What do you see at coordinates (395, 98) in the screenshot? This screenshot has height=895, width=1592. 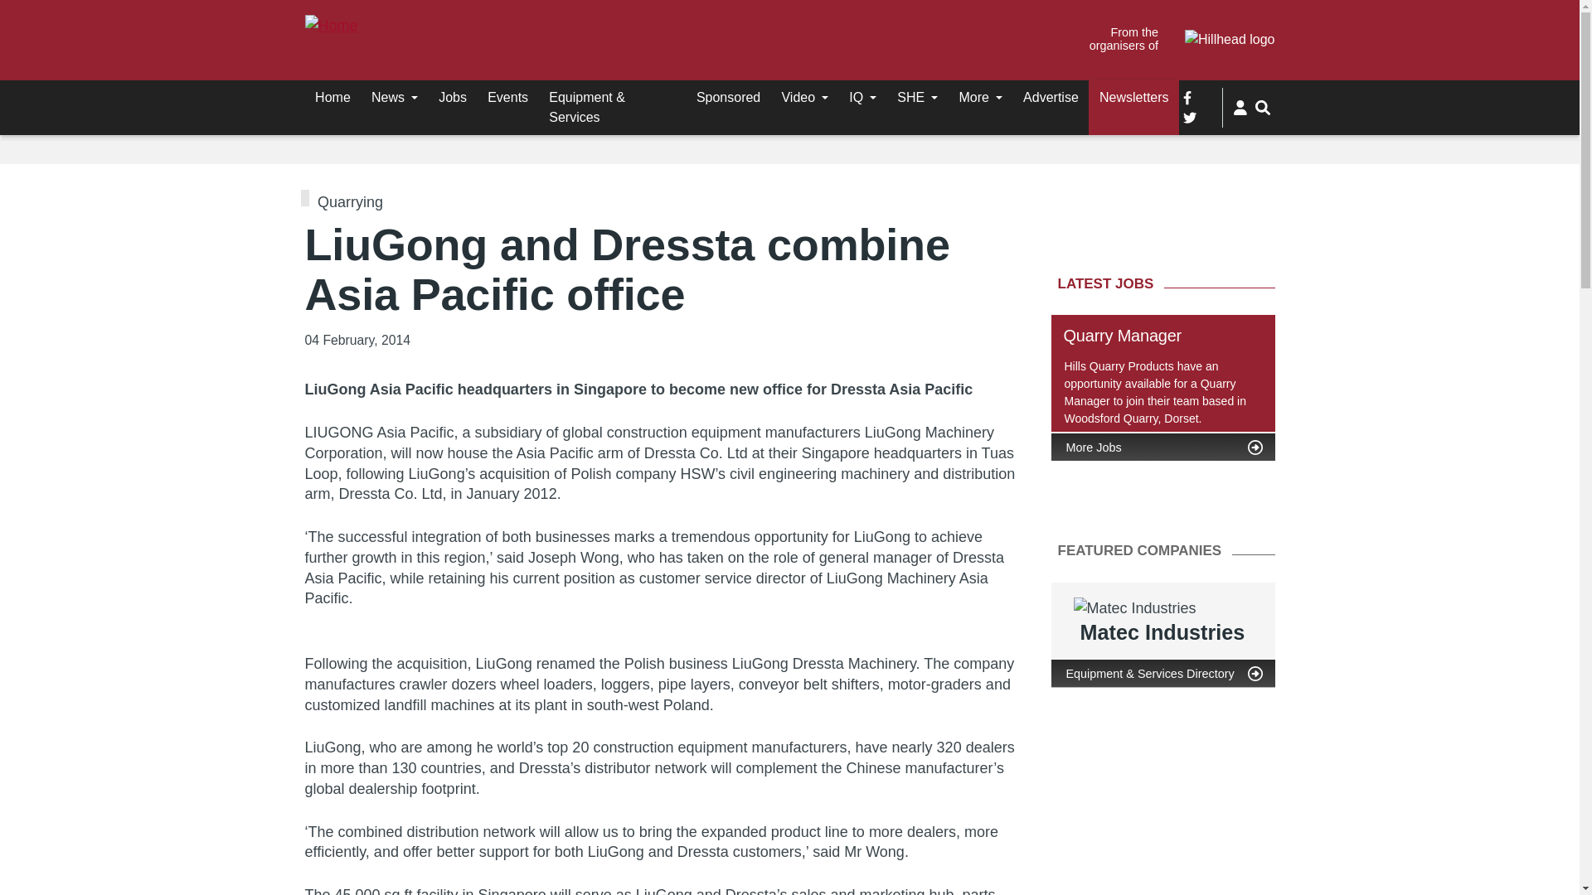 I see `News` at bounding box center [395, 98].